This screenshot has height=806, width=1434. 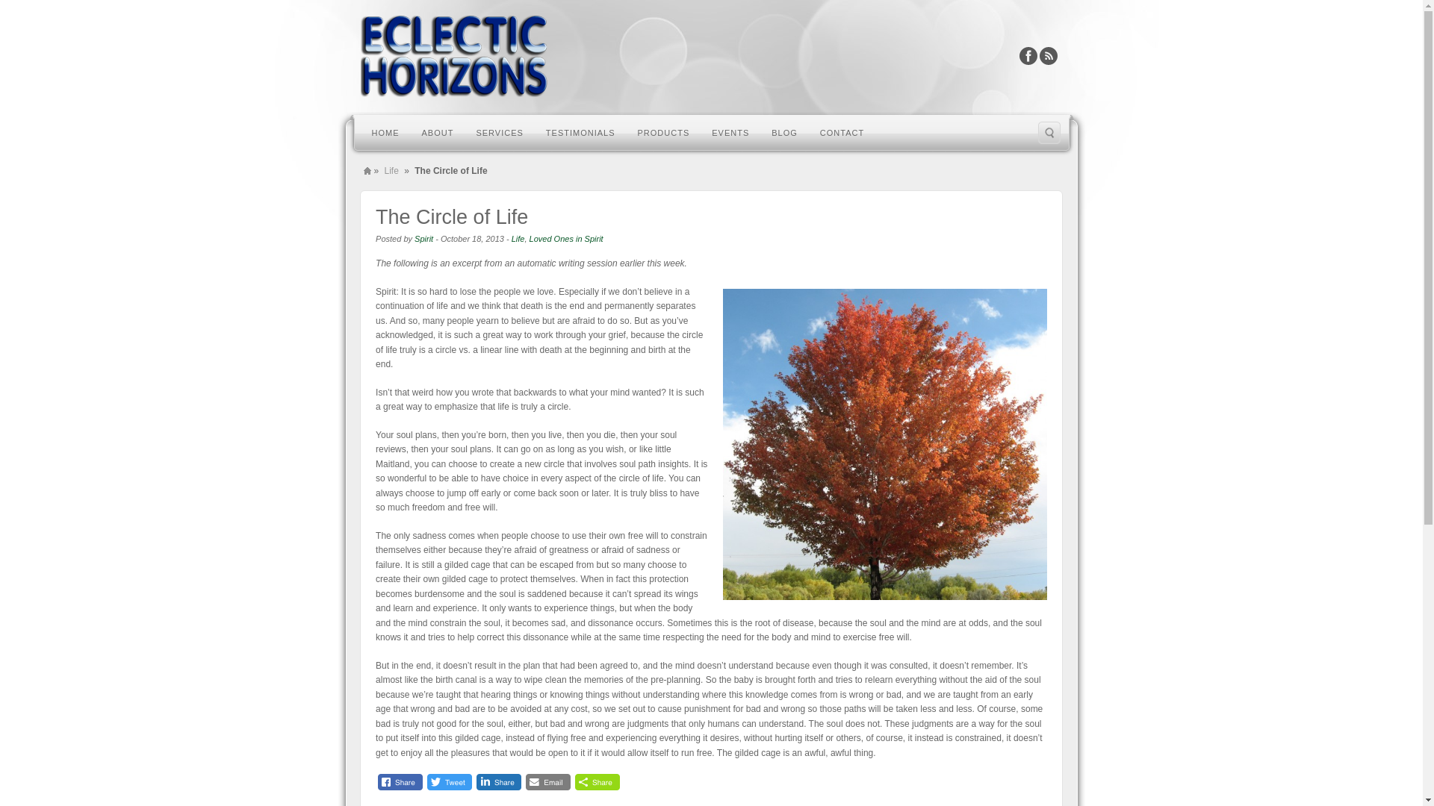 I want to click on Life, so click(x=518, y=239).